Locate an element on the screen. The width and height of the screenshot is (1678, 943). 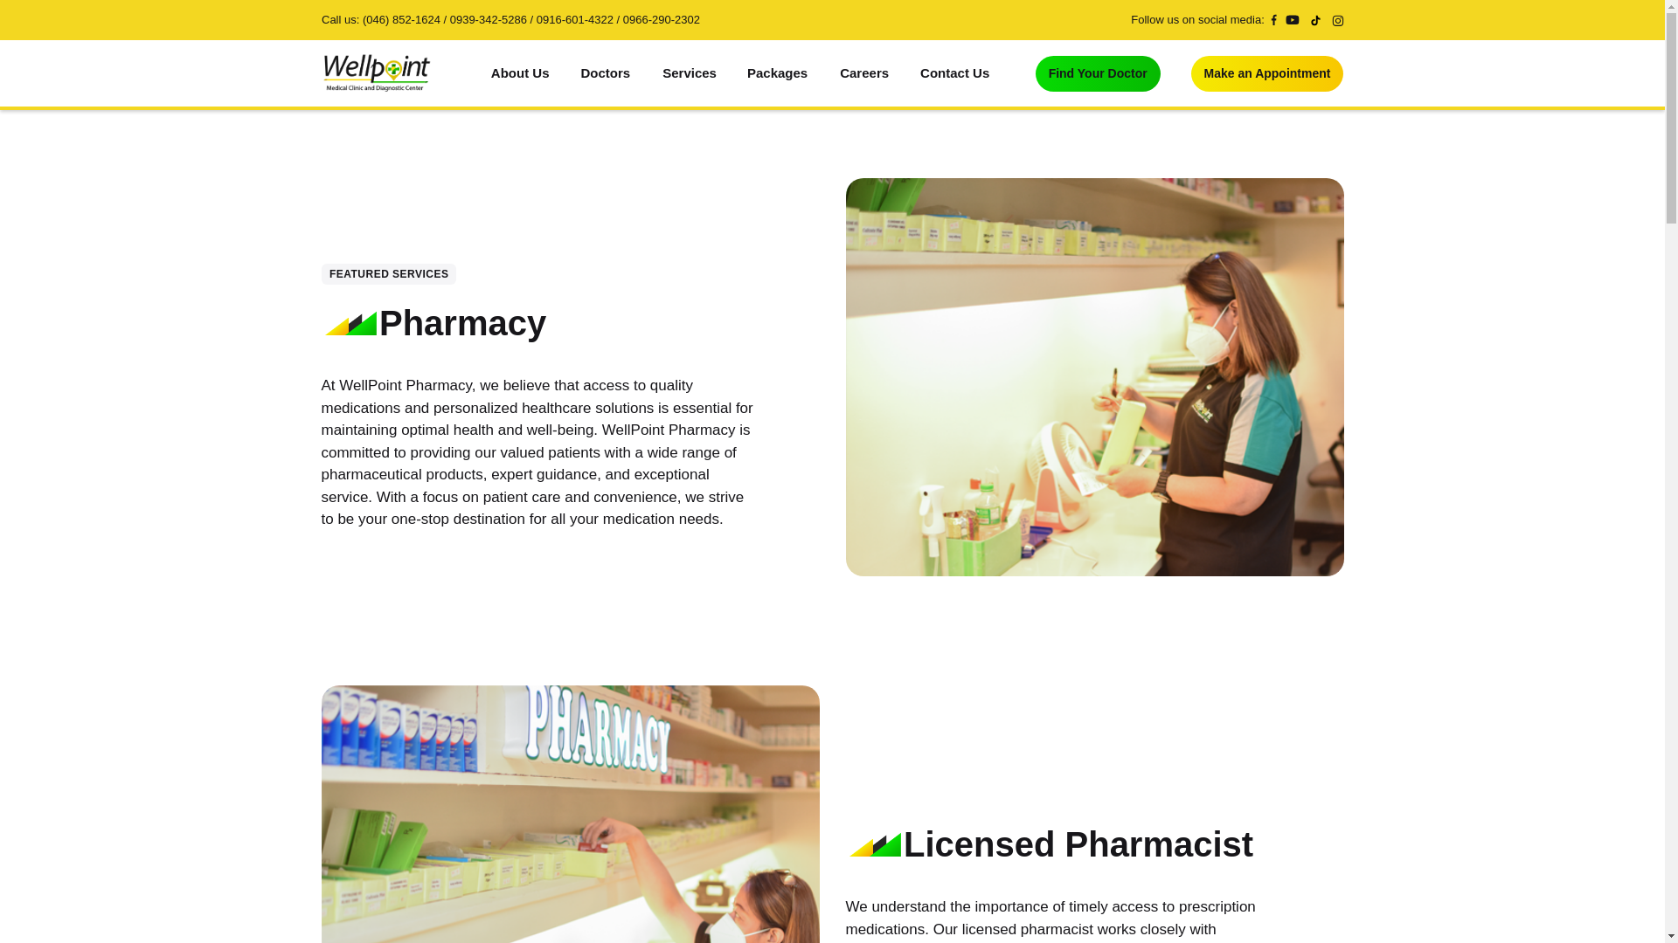
Follow us on social media:   is located at coordinates (1203, 19).